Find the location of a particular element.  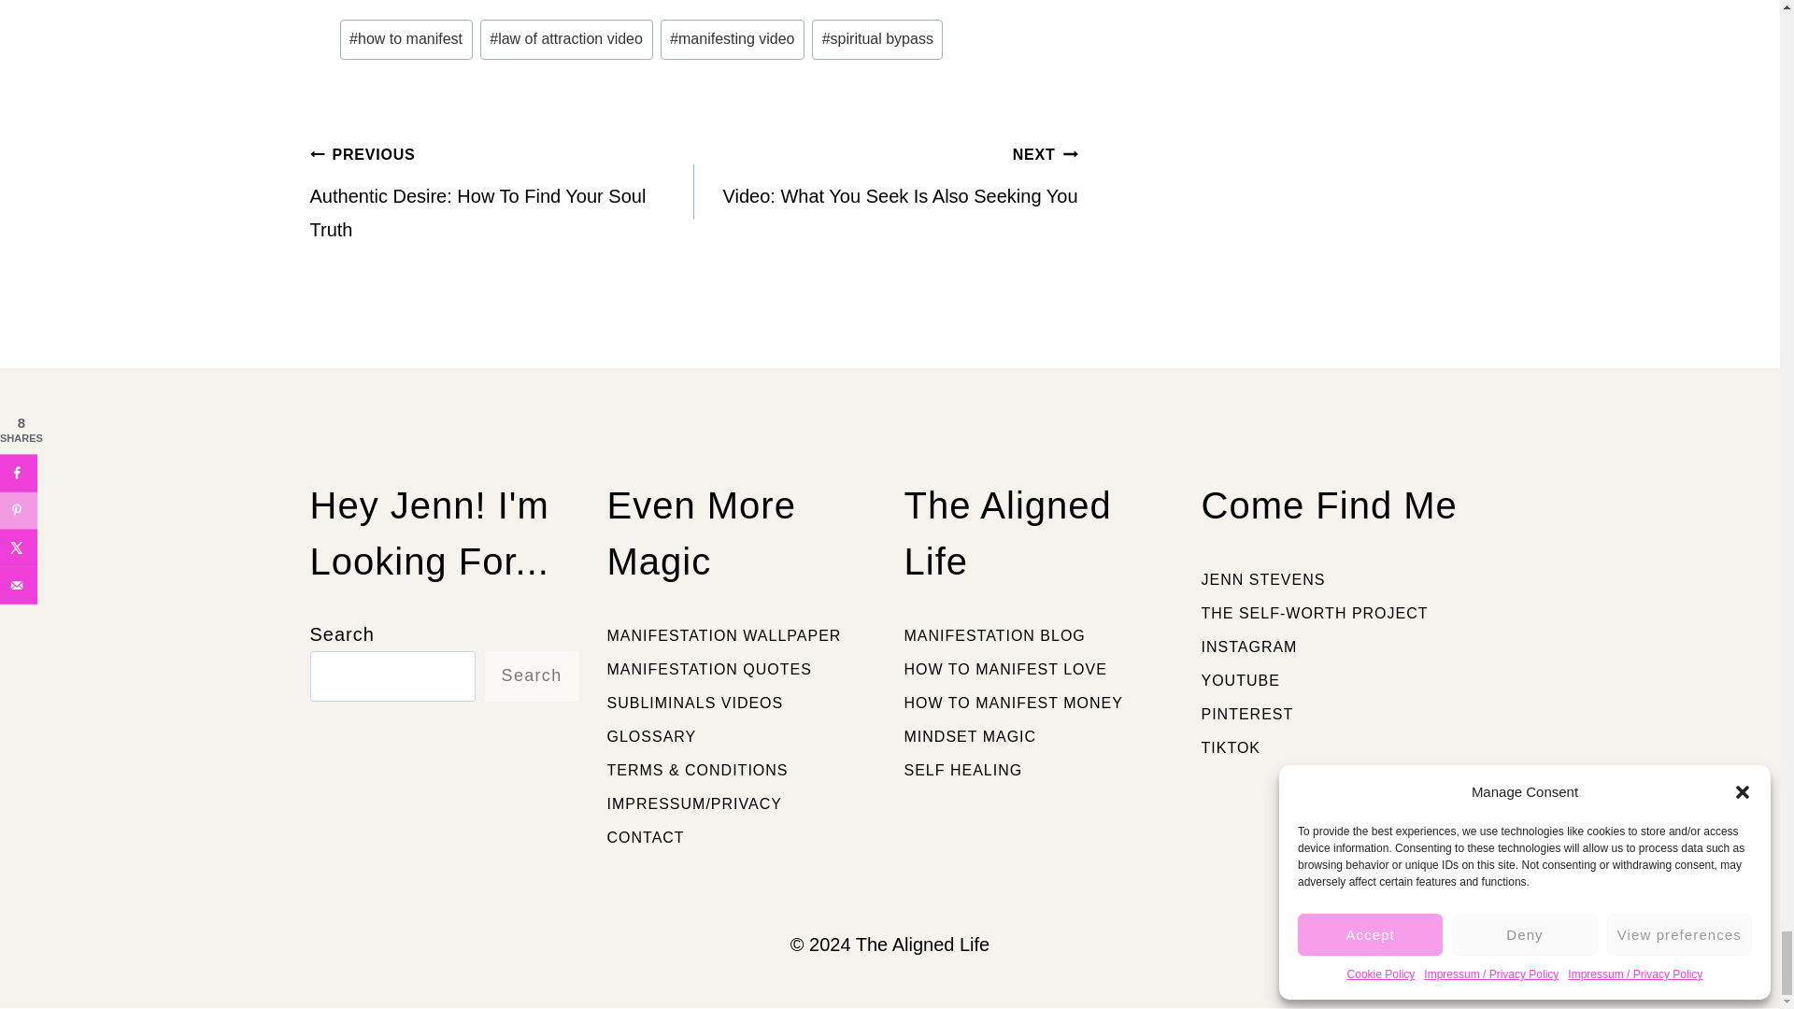

law of attraction video is located at coordinates (566, 39).